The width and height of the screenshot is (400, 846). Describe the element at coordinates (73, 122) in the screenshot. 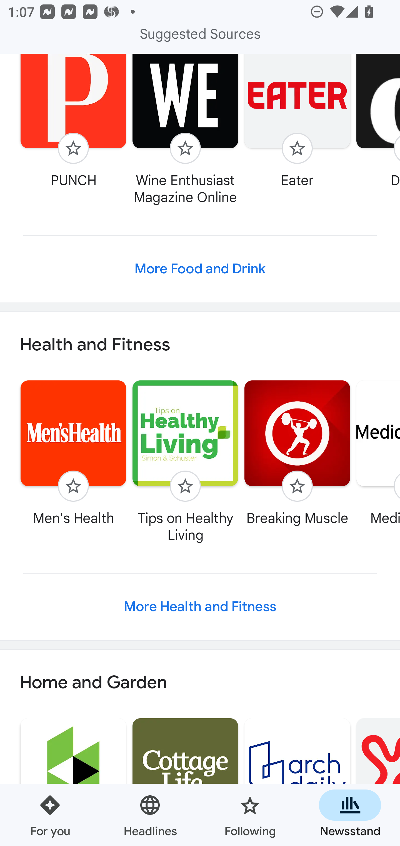

I see `Follow PUNCH` at that location.